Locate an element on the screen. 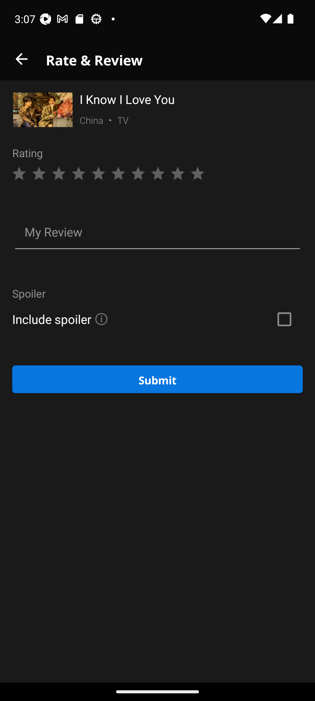 This screenshot has width=315, height=701. close_button is located at coordinates (21, 59).